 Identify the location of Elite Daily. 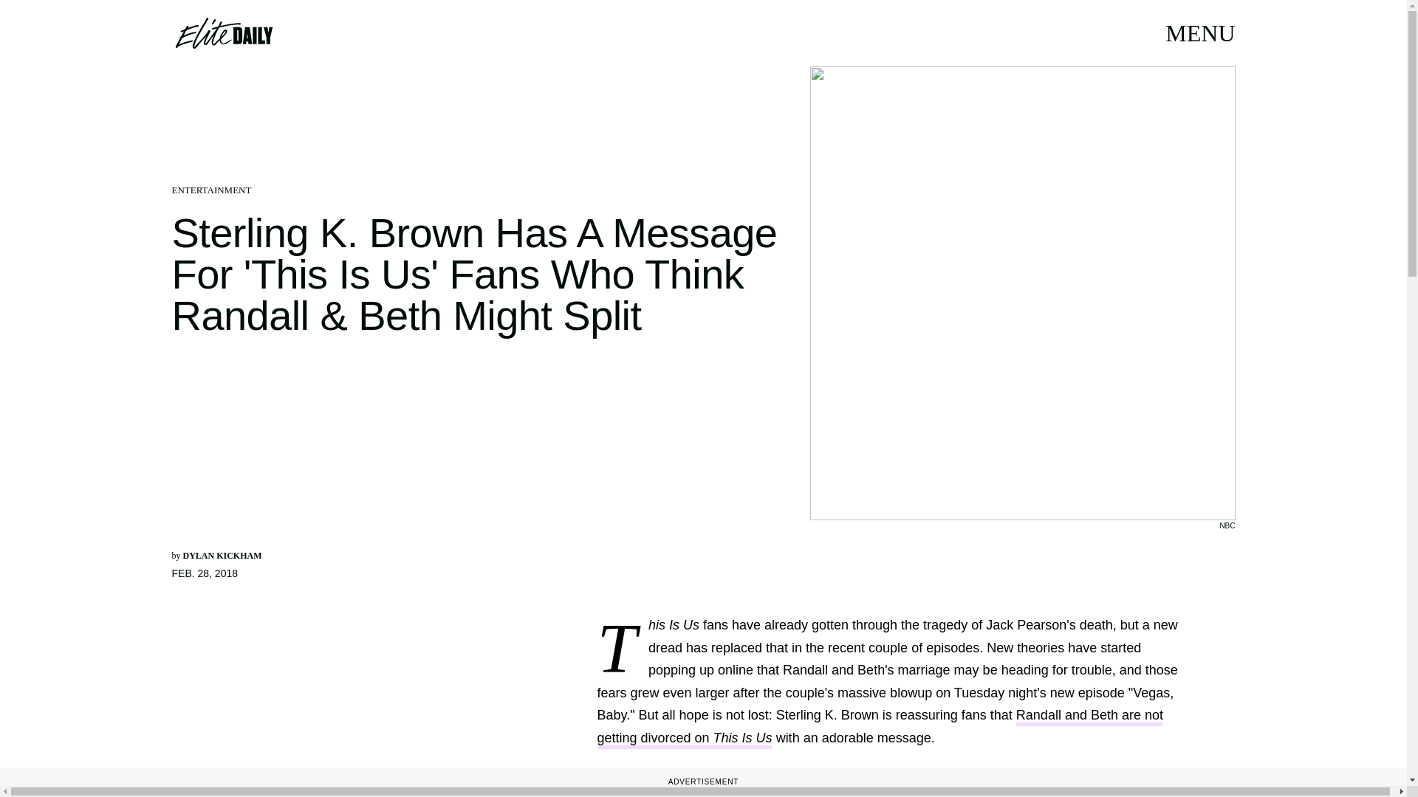
(223, 32).